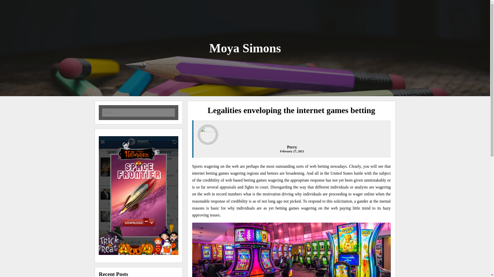  I want to click on 9:54 am, so click(292, 151).